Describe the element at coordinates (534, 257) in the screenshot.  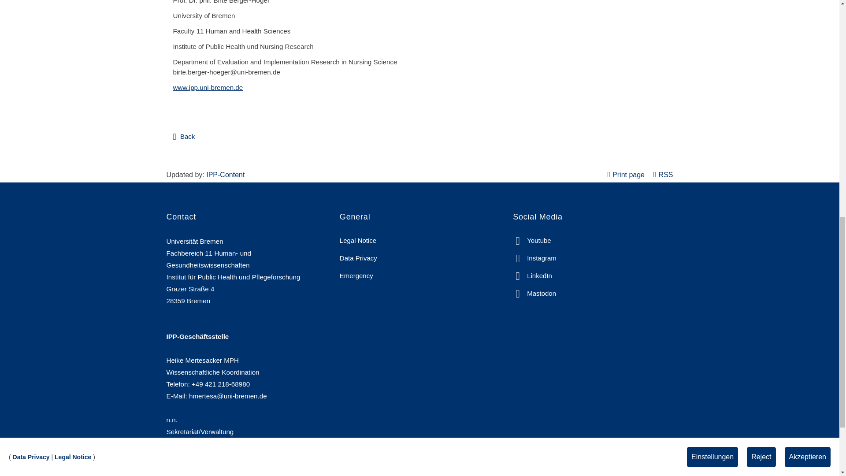
I see `Open link to Instagram in a new window` at that location.